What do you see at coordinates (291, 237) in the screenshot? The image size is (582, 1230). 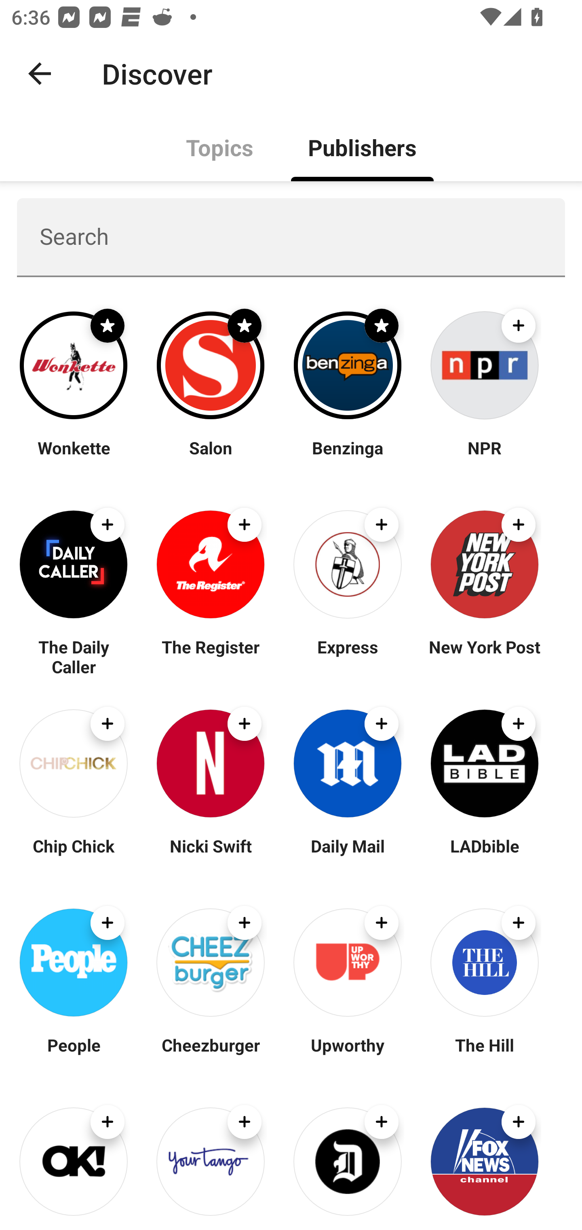 I see `Search` at bounding box center [291, 237].